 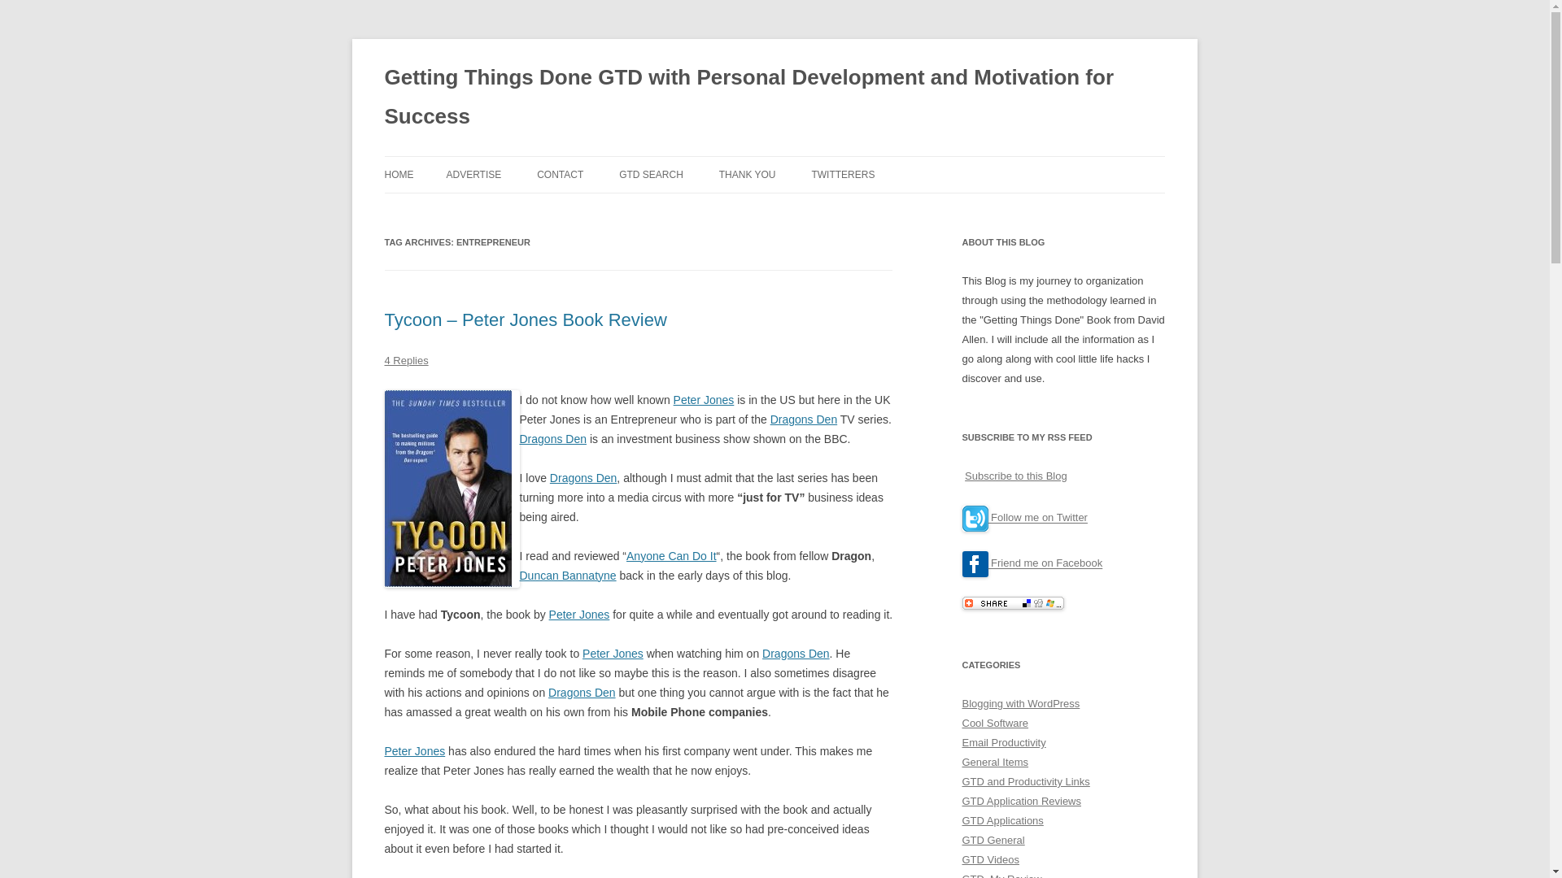 What do you see at coordinates (581, 692) in the screenshot?
I see `Dragons Den` at bounding box center [581, 692].